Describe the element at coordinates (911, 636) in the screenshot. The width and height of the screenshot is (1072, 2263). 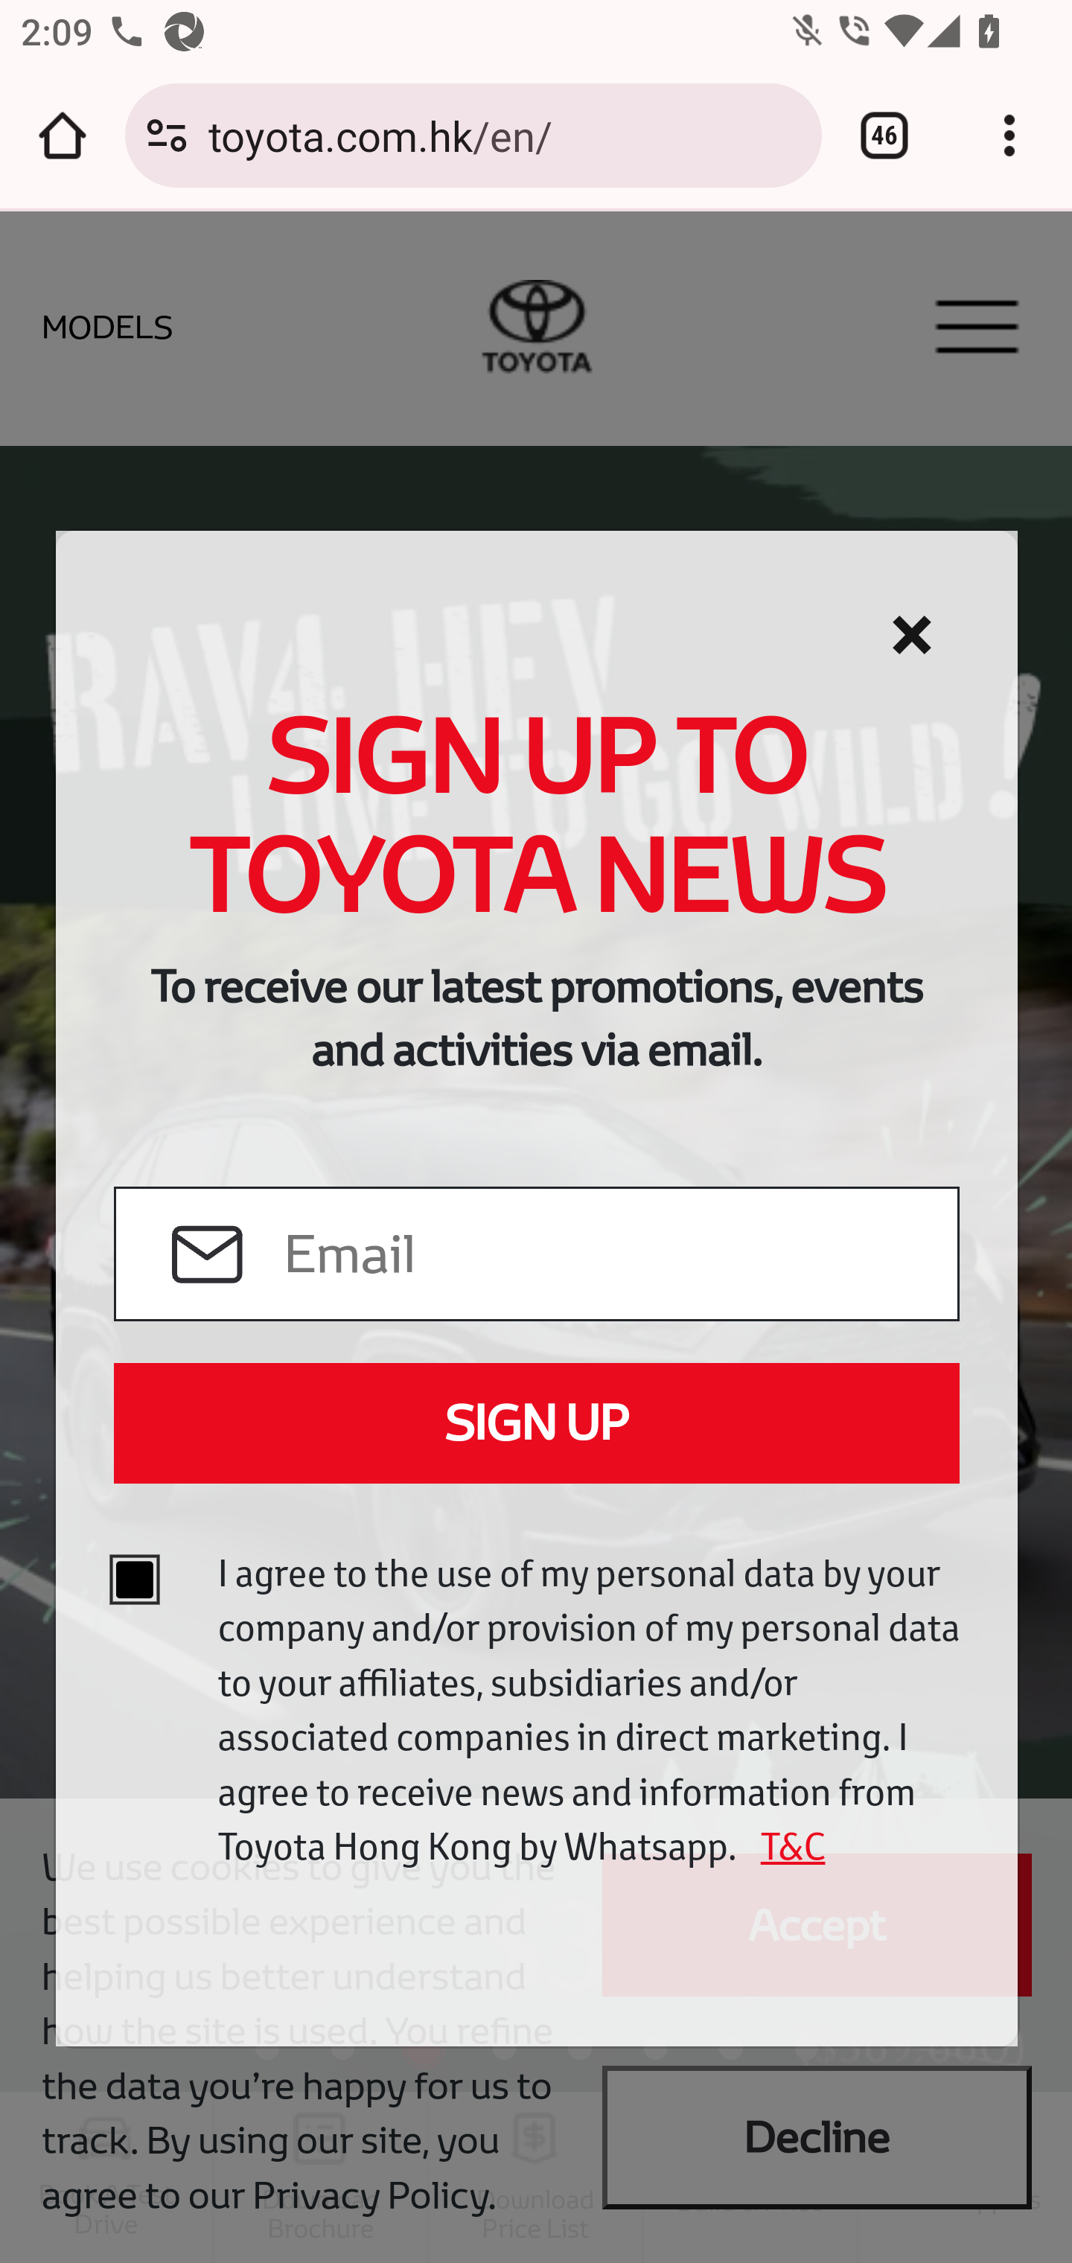
I see `Cerrar` at that location.